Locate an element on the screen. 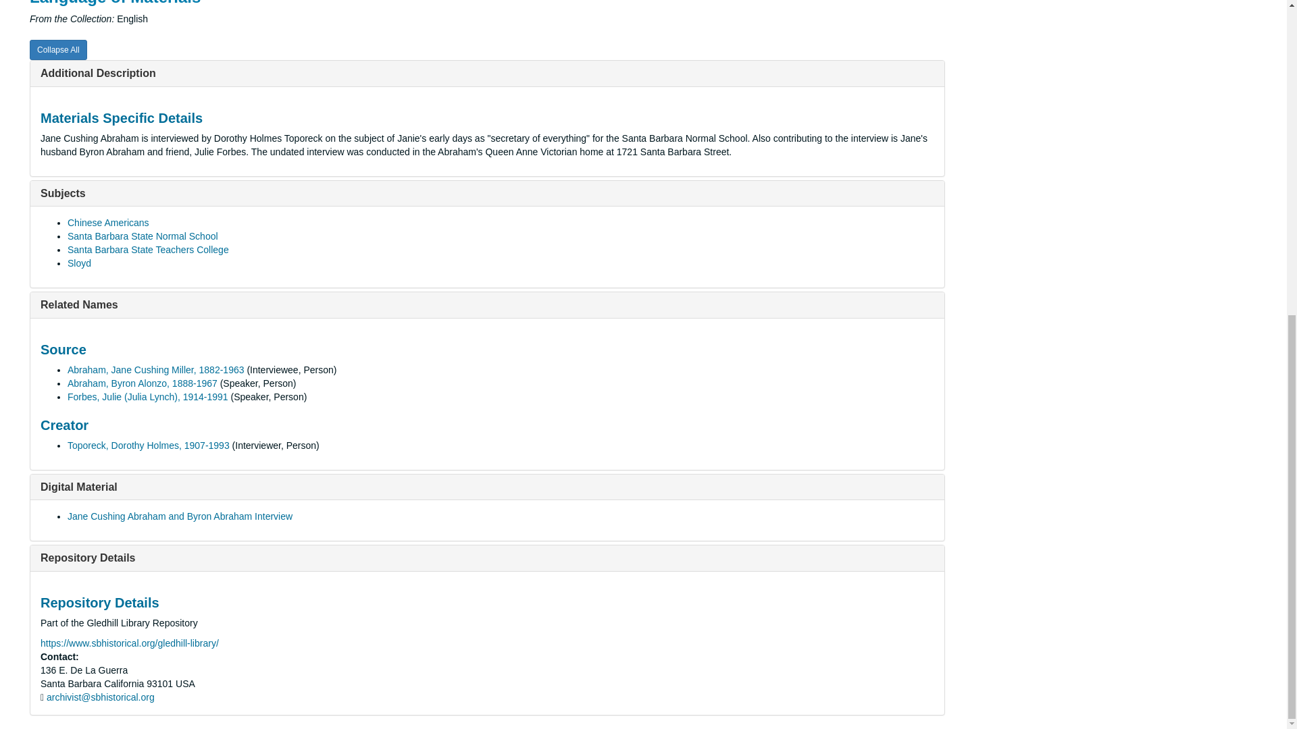  Sloyd is located at coordinates (78, 263).